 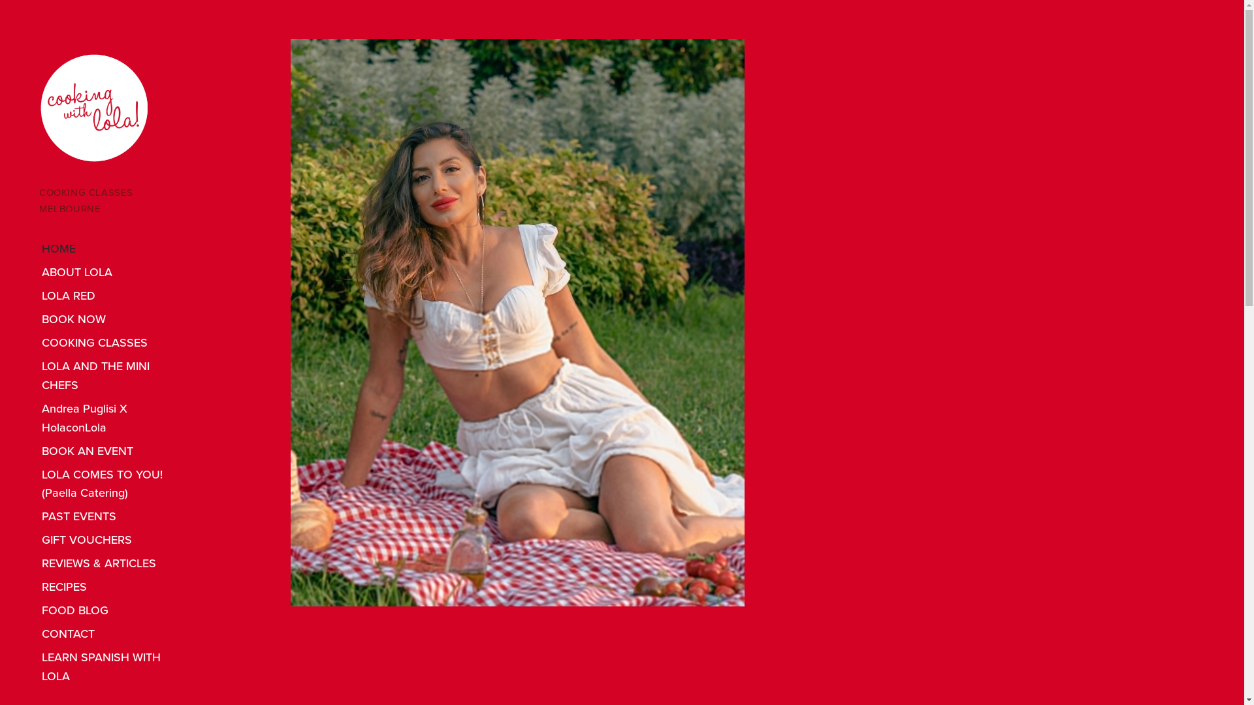 What do you see at coordinates (110, 249) in the screenshot?
I see `HOME` at bounding box center [110, 249].